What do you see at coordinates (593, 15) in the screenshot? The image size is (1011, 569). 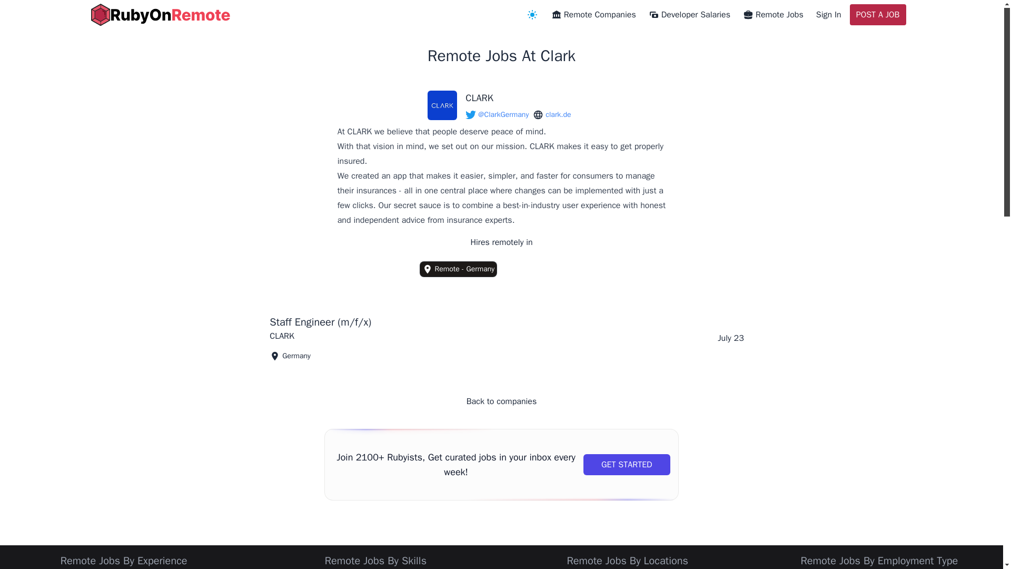 I see `Remote Companies` at bounding box center [593, 15].